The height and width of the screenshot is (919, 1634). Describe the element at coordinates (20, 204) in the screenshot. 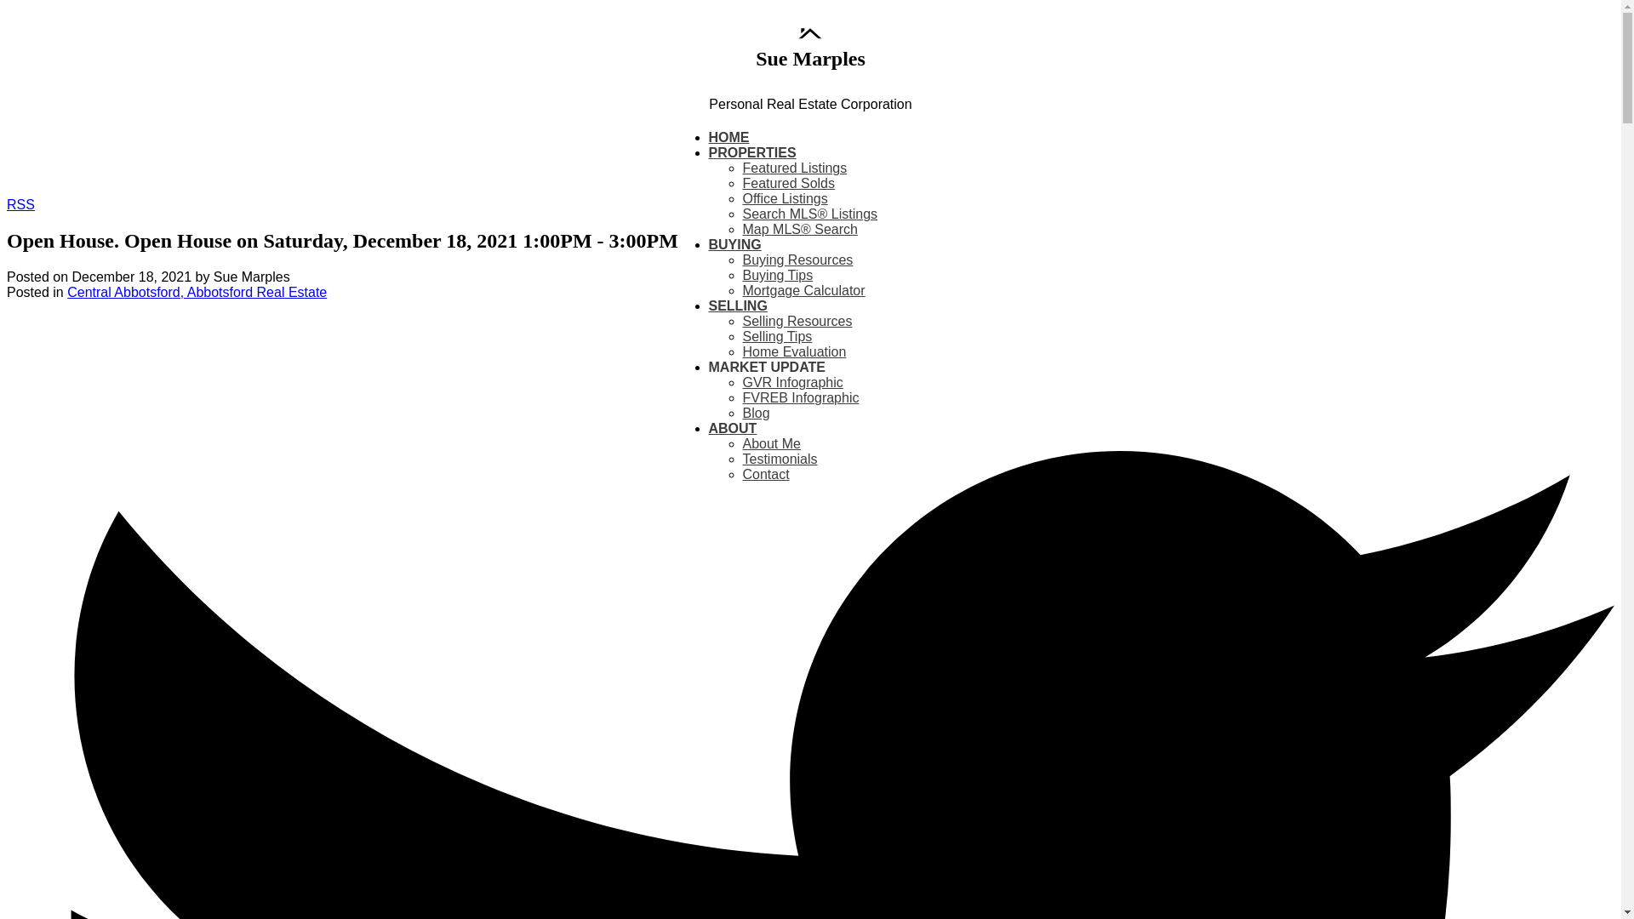

I see `RSS` at that location.